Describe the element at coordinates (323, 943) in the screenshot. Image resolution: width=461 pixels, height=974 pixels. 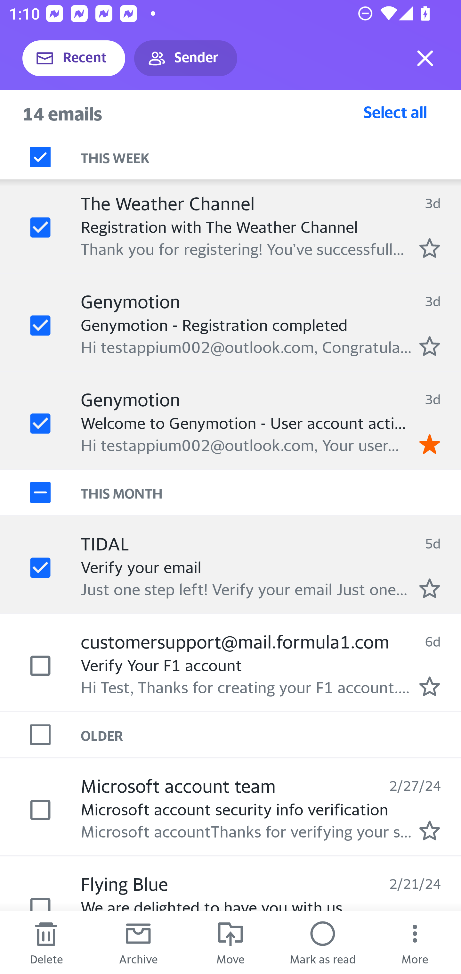
I see `Mark as read` at that location.